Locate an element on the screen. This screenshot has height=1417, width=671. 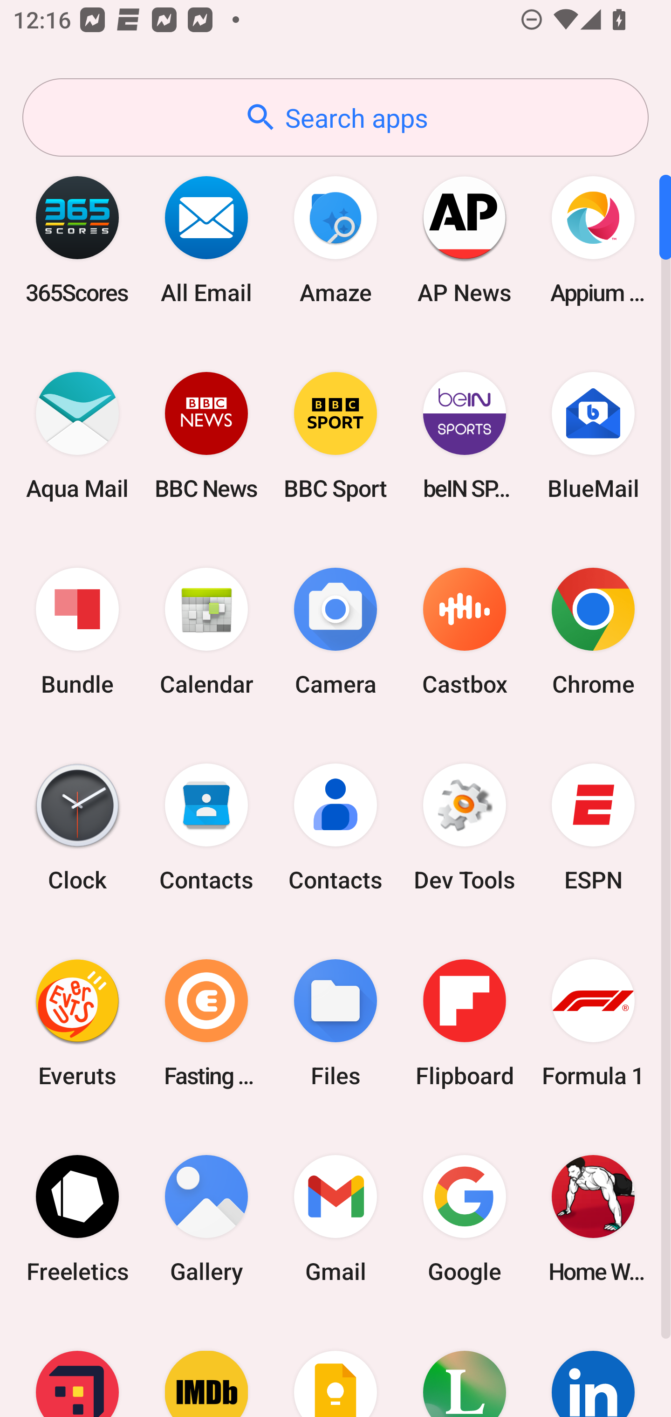
Formula 1 is located at coordinates (593, 1023).